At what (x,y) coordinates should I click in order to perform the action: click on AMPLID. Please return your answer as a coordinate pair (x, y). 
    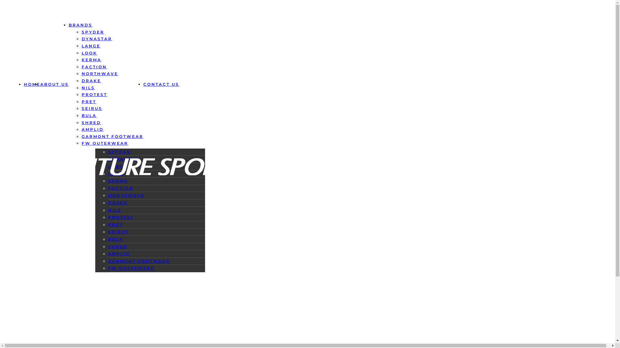
    Looking at the image, I should click on (93, 130).